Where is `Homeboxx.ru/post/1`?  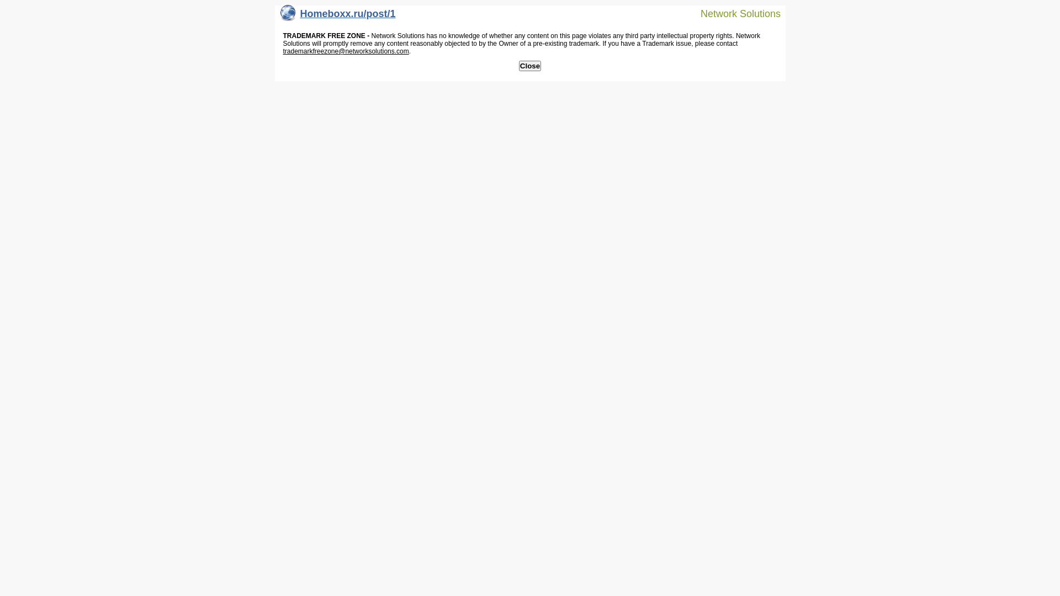 Homeboxx.ru/post/1 is located at coordinates (338, 17).